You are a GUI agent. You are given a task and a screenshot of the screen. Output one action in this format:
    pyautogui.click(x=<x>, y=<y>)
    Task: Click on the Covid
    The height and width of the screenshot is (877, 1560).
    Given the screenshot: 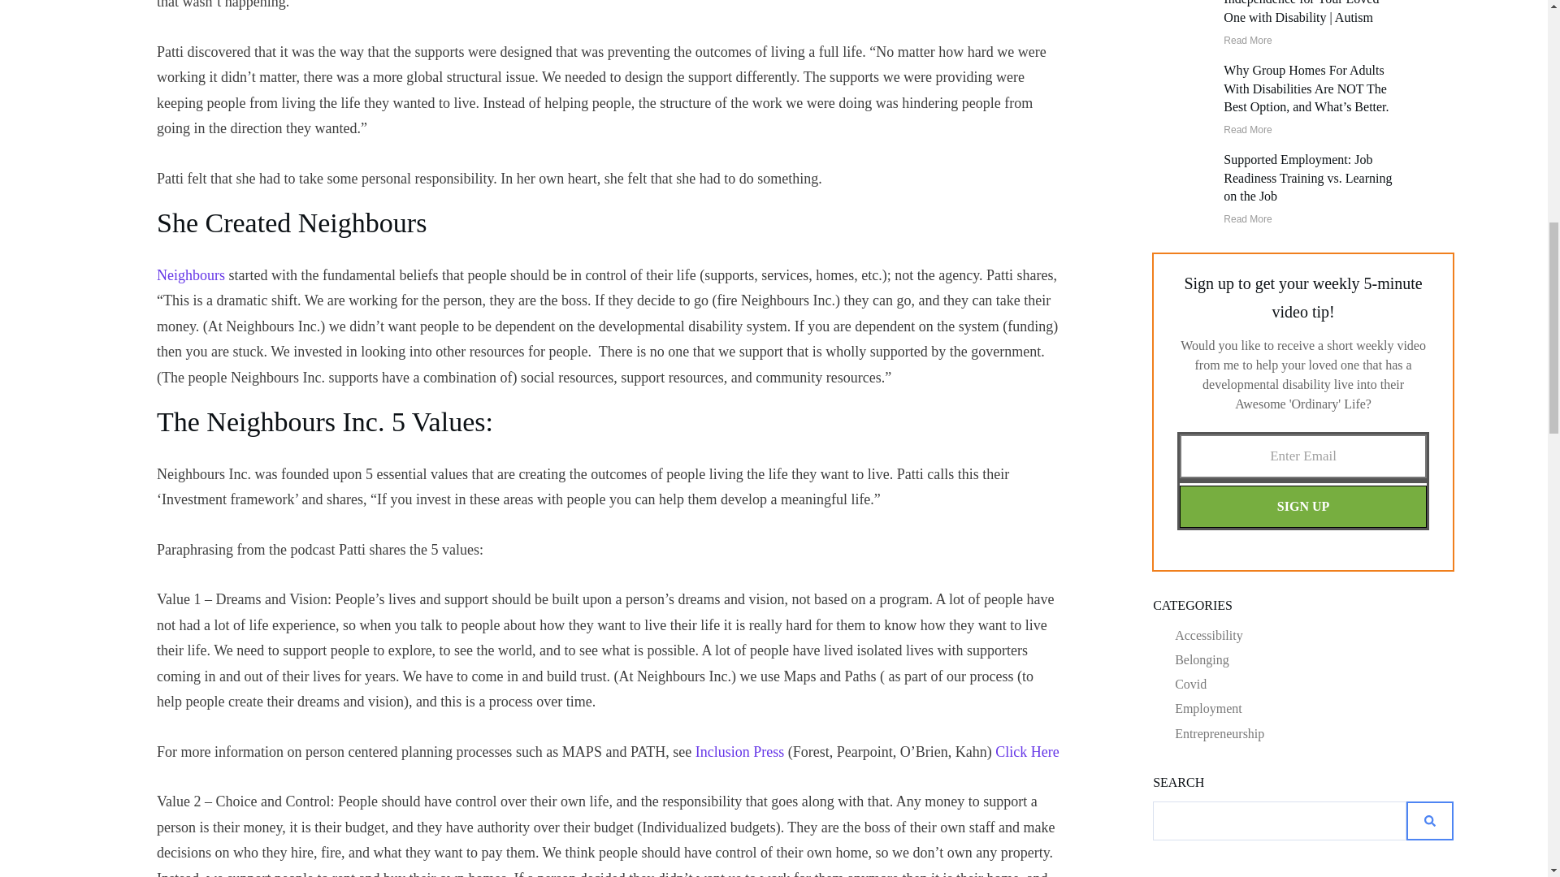 What is the action you would take?
    pyautogui.click(x=1189, y=684)
    